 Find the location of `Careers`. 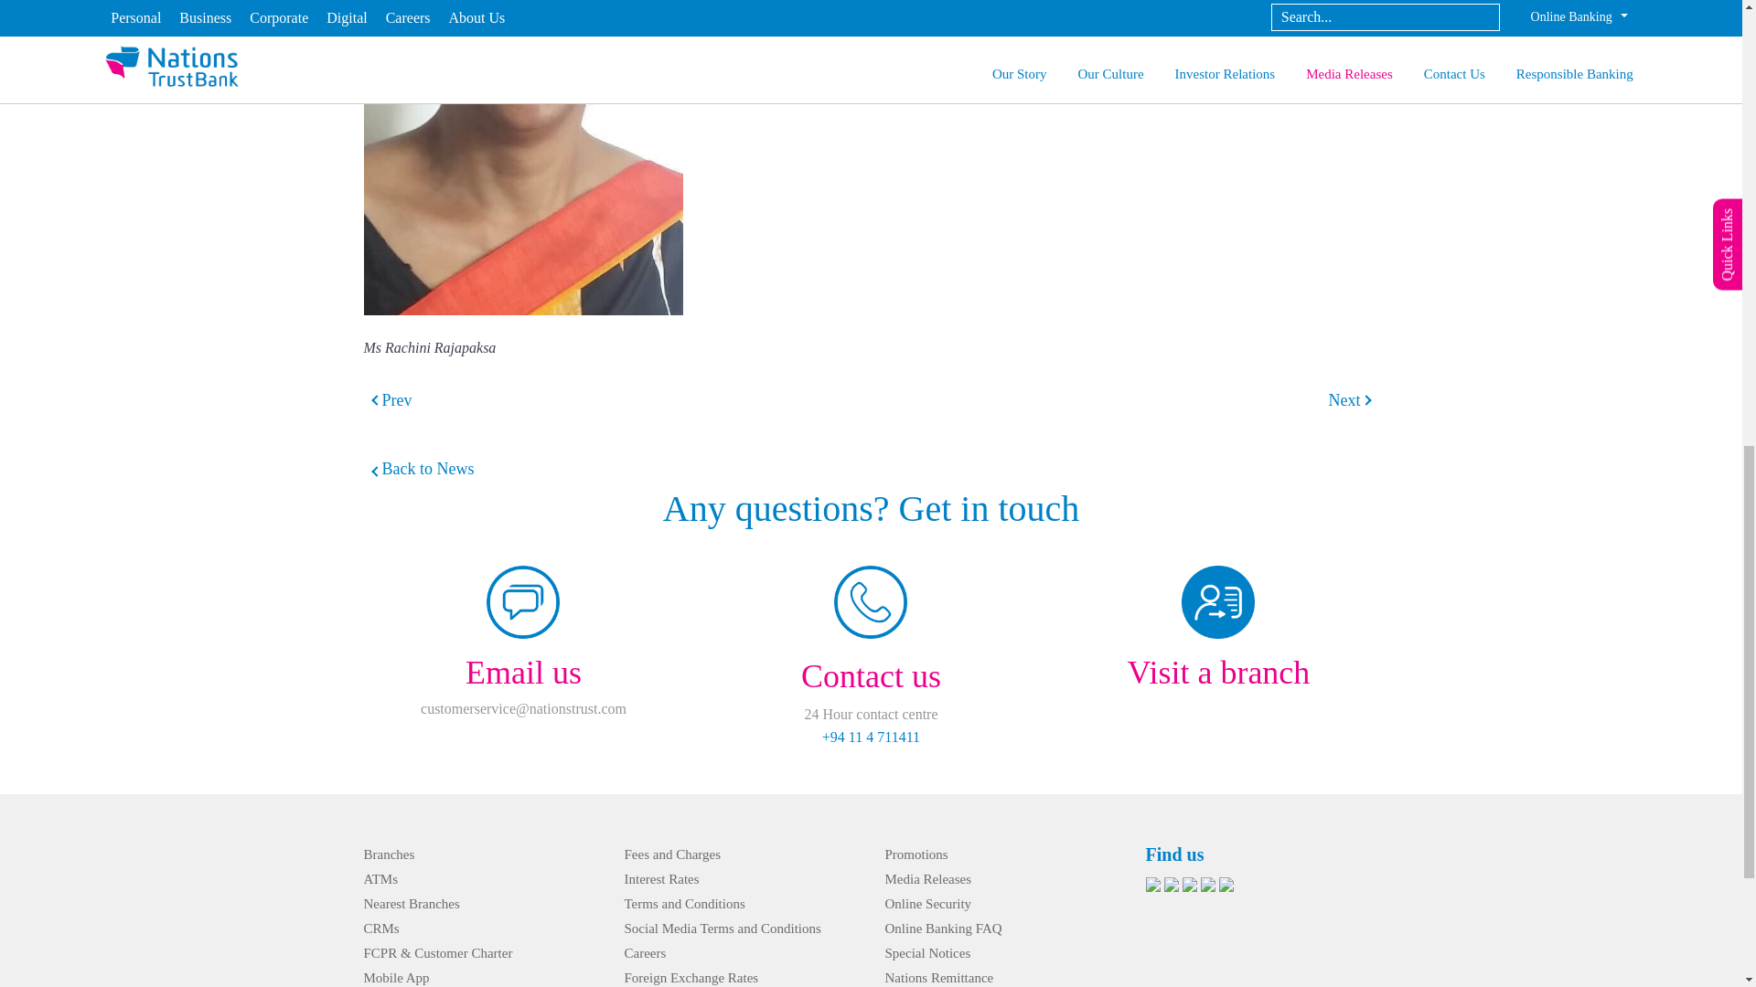

Careers is located at coordinates (644, 952).